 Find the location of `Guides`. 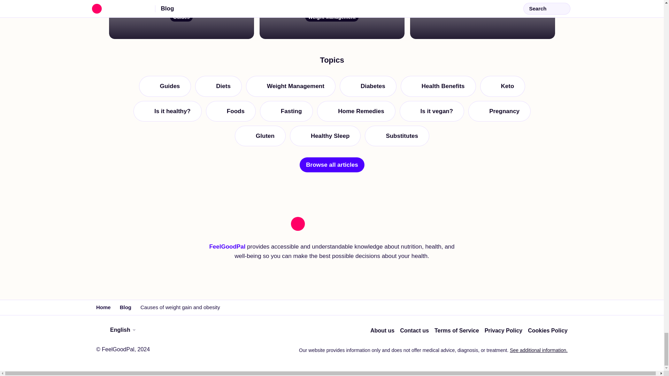

Guides is located at coordinates (482, 19).